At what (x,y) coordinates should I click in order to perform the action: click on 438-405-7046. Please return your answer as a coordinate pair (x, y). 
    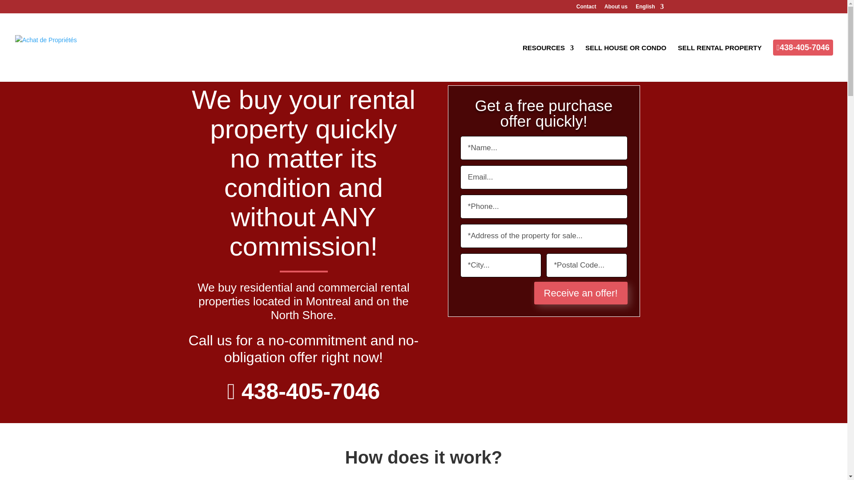
    Looking at the image, I should click on (803, 62).